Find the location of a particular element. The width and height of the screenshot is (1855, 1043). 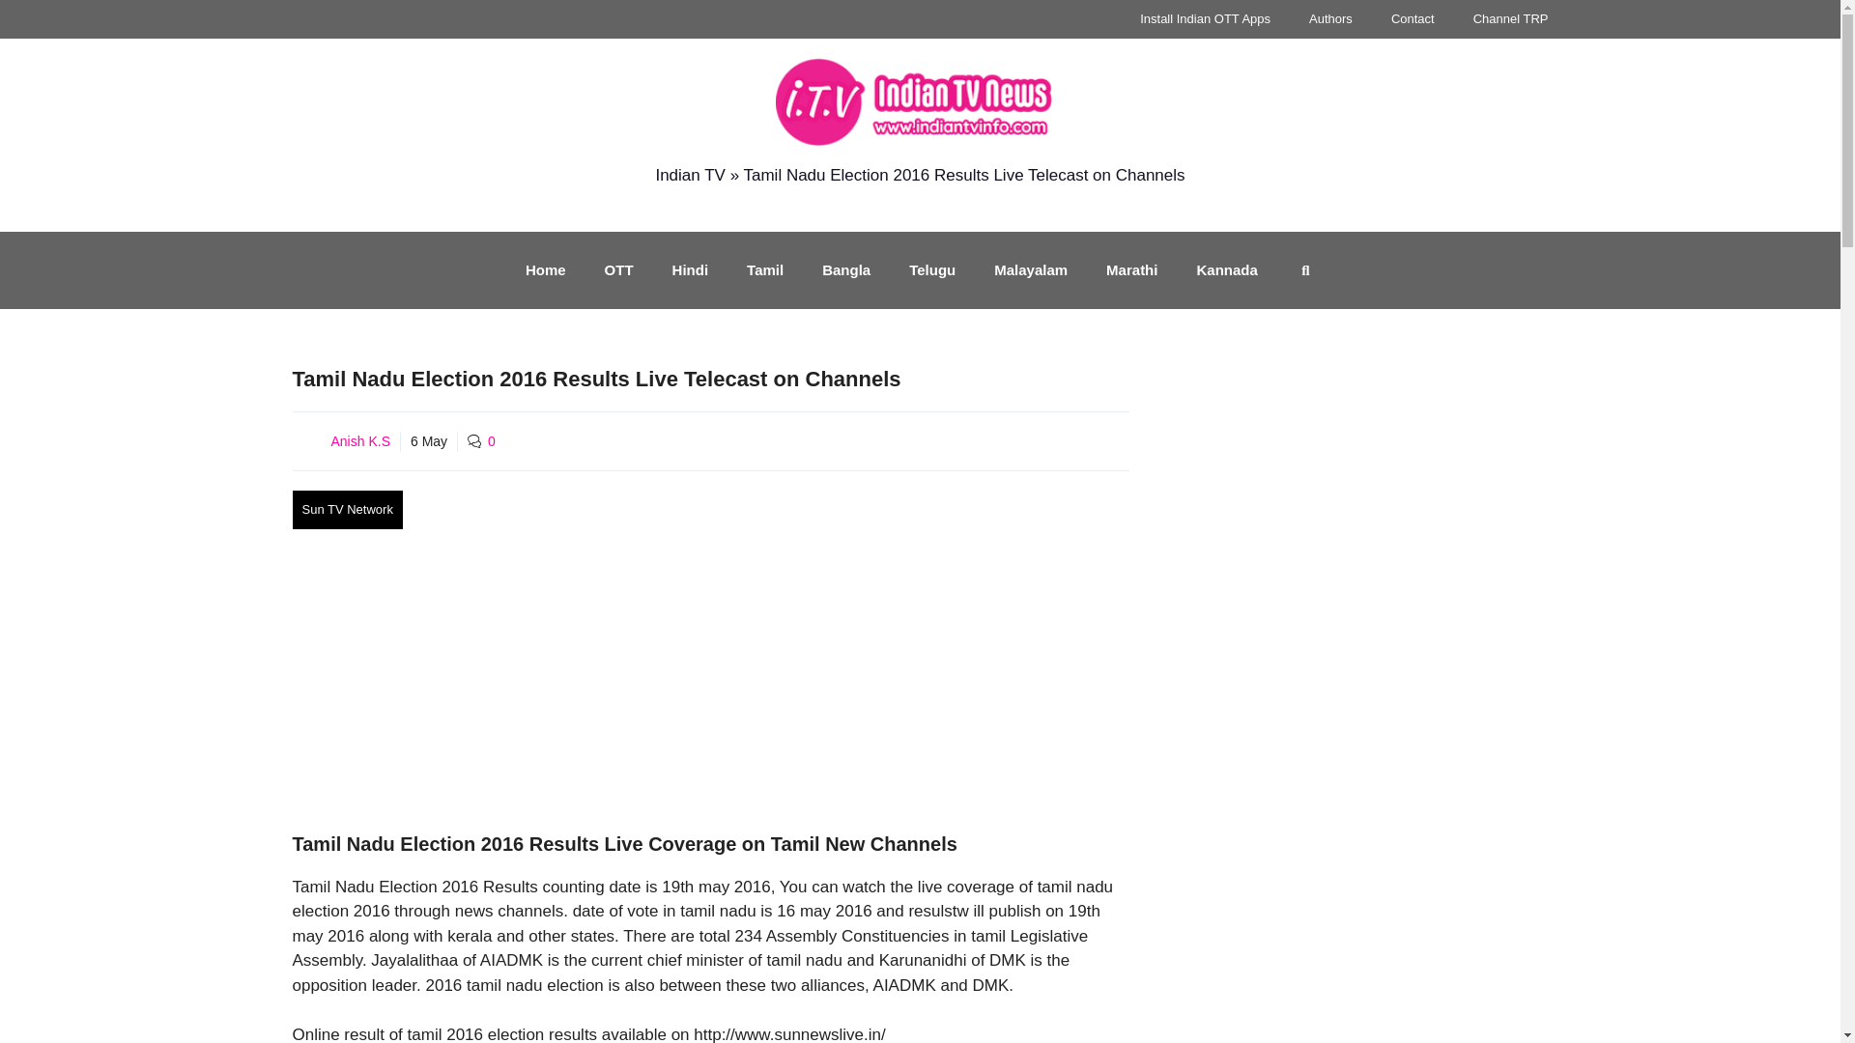

Sun TV Network is located at coordinates (346, 509).